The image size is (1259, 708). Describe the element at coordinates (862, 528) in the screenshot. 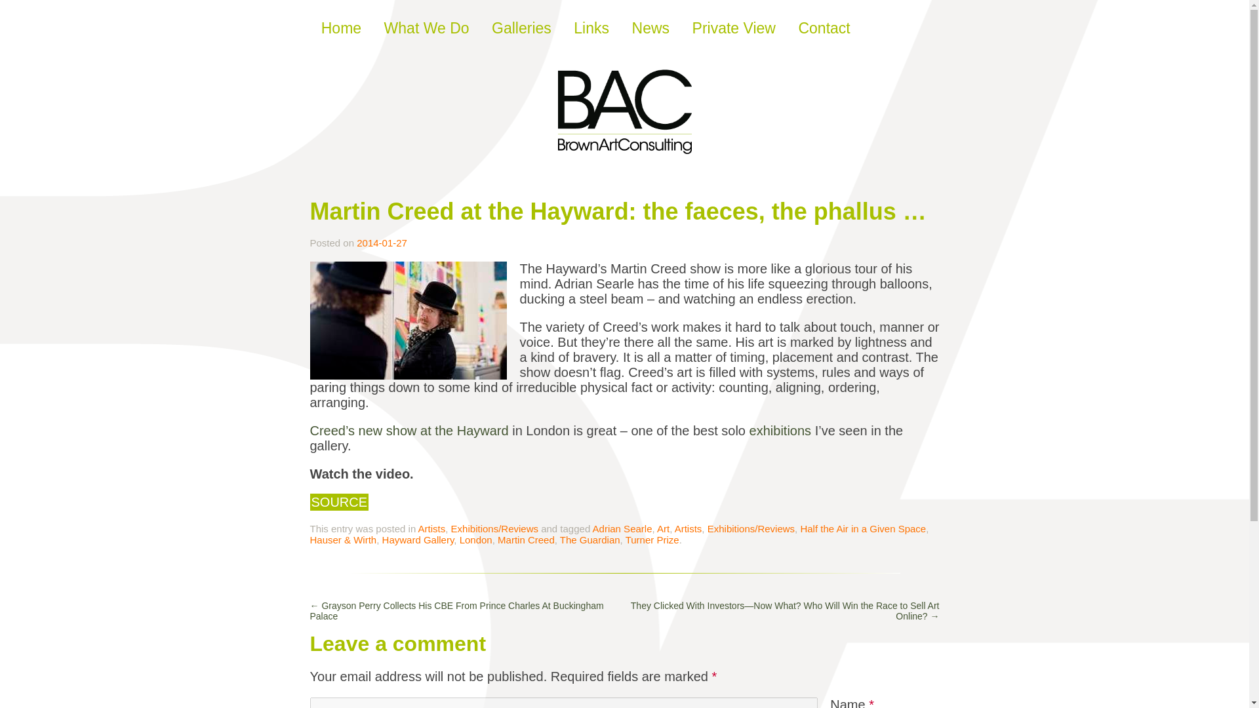

I see `Half the Air in a Given Space` at that location.